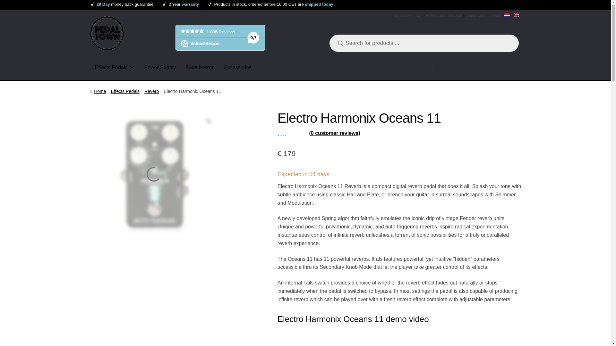  Describe the element at coordinates (443, 16) in the screenshot. I see `Warranty and Complaints` at that location.